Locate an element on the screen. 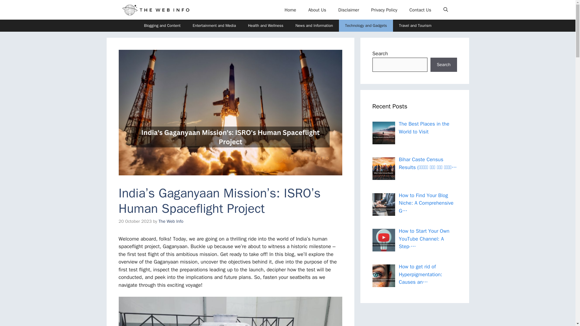 This screenshot has width=580, height=326. How to Find Your Blog Niche: A Comprehensive Guide is located at coordinates (384, 204).